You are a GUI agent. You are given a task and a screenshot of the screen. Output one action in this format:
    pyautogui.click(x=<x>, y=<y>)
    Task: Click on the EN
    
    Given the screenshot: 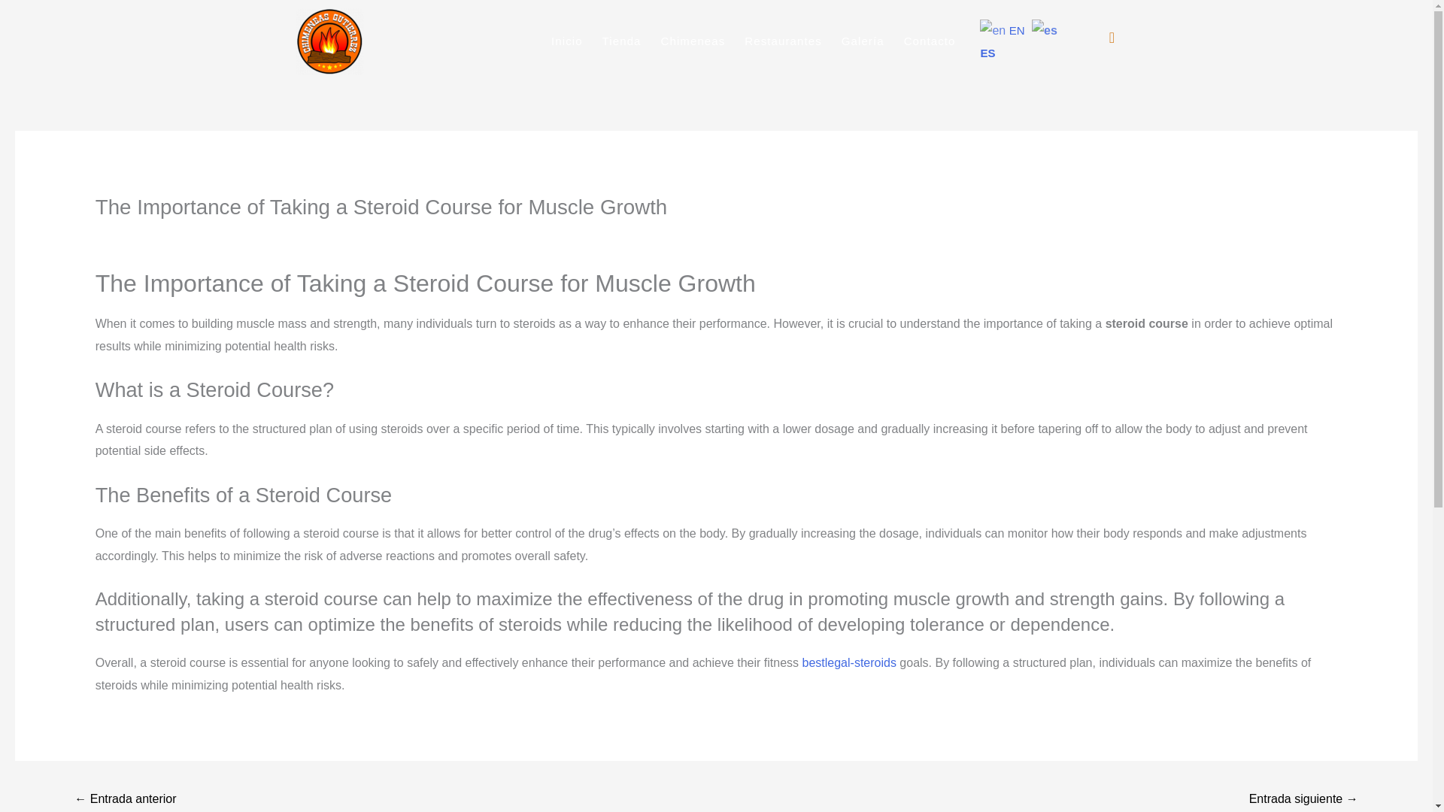 What is the action you would take?
    pyautogui.click(x=1004, y=29)
    